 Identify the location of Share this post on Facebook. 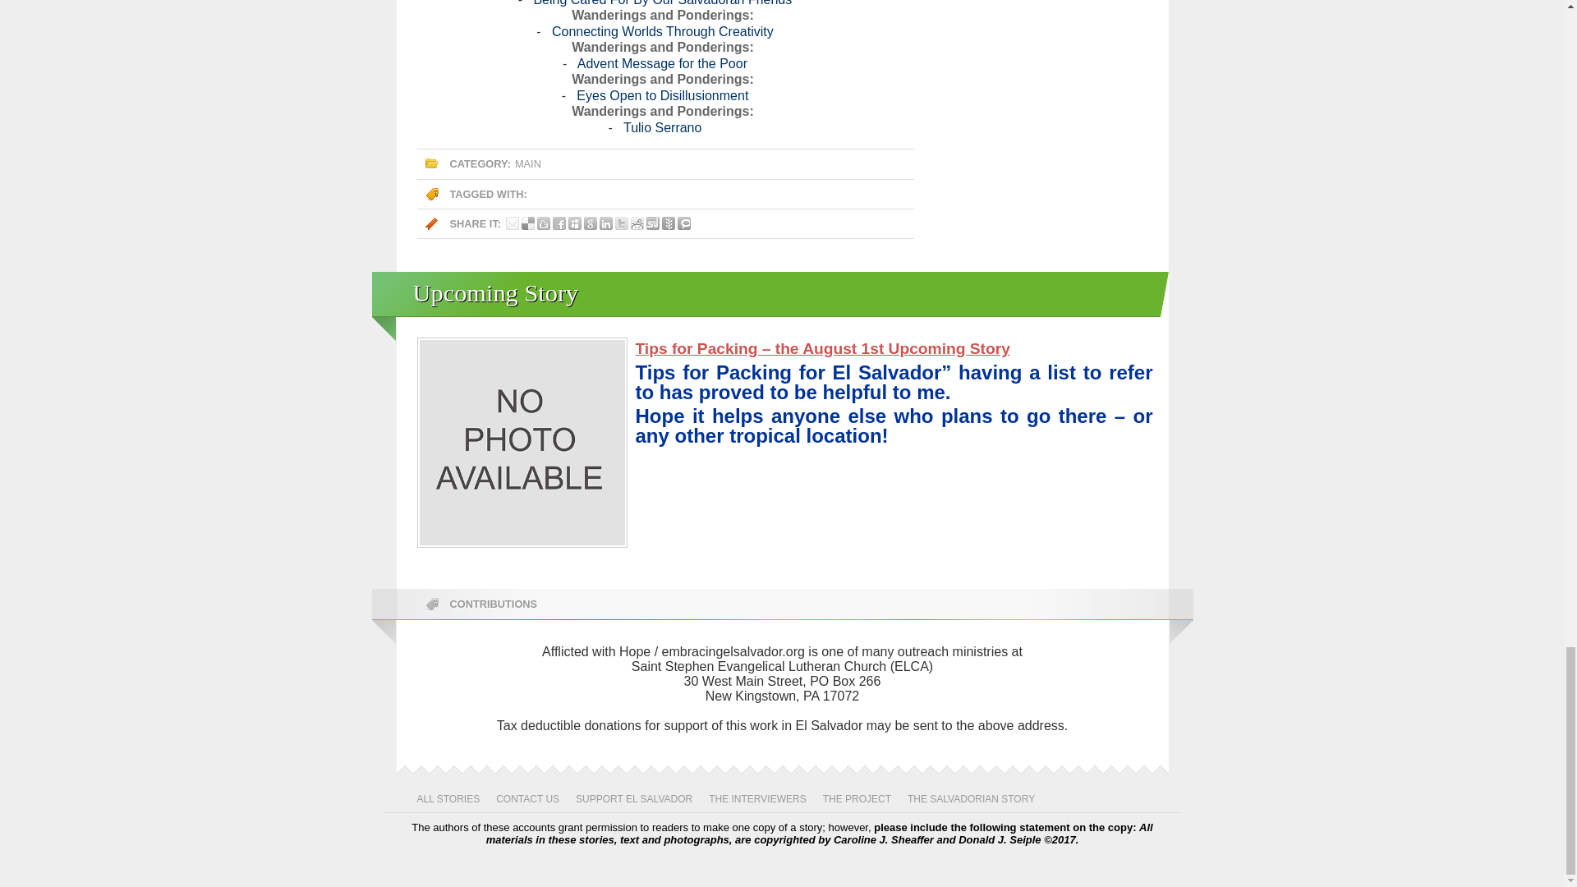
(559, 223).